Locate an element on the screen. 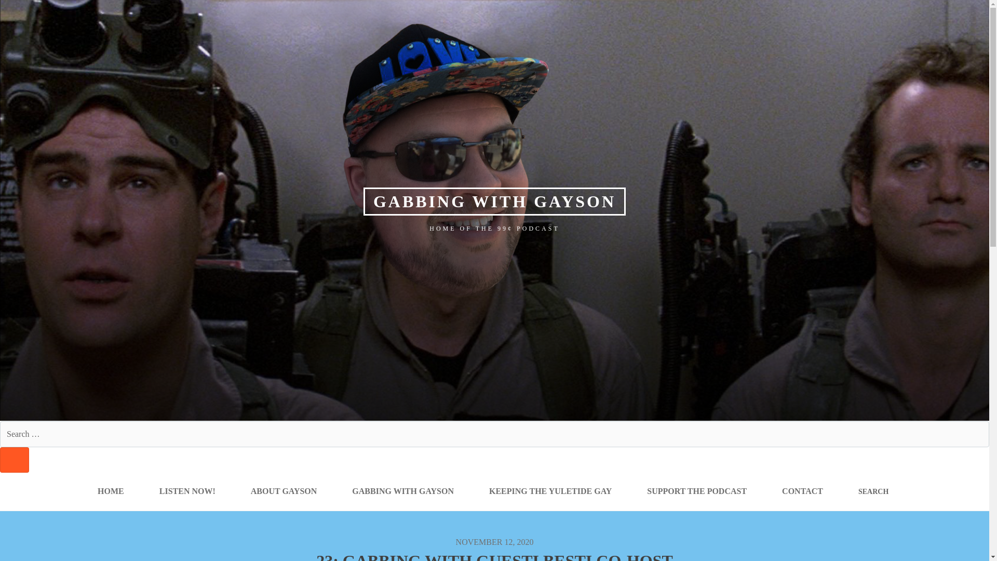 Image resolution: width=997 pixels, height=561 pixels. ABOUT GAYSON is located at coordinates (284, 491).